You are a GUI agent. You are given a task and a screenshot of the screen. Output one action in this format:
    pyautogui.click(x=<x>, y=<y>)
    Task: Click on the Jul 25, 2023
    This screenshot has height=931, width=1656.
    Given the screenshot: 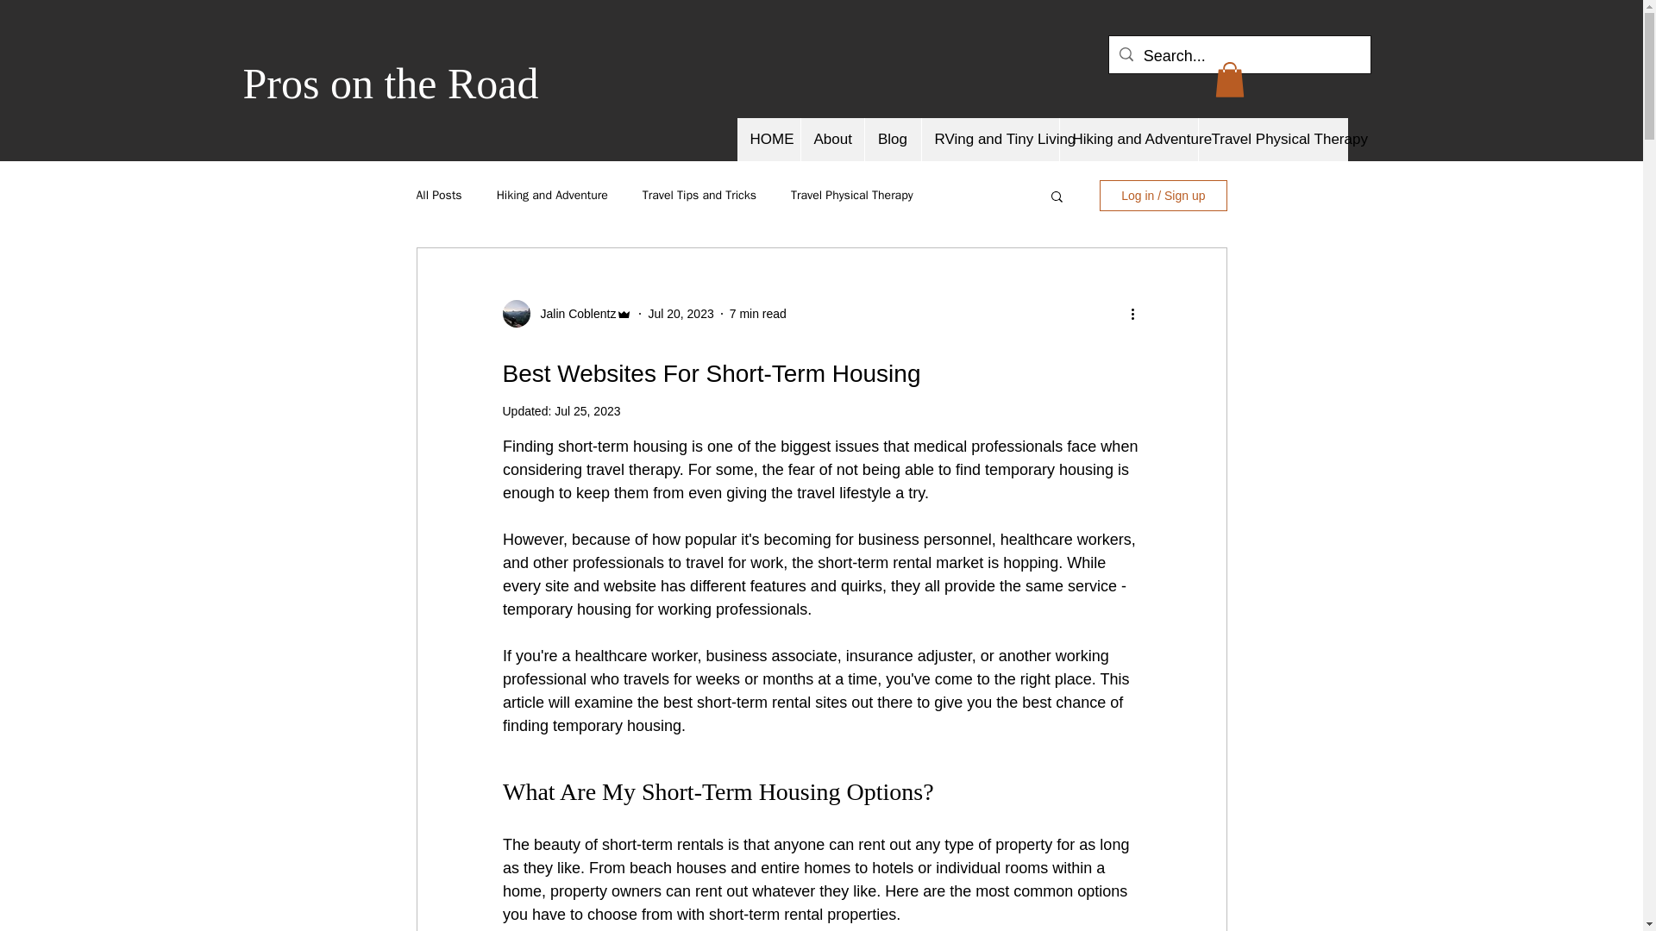 What is the action you would take?
    pyautogui.click(x=586, y=410)
    